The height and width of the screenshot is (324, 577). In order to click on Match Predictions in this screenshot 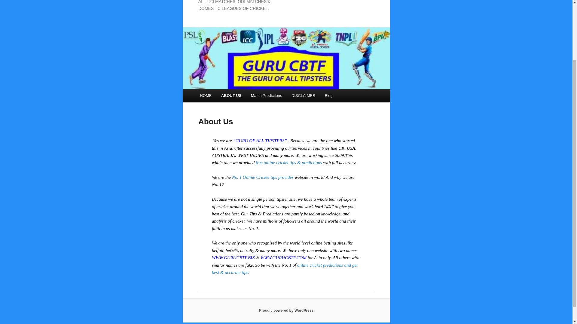, I will do `click(266, 95)`.